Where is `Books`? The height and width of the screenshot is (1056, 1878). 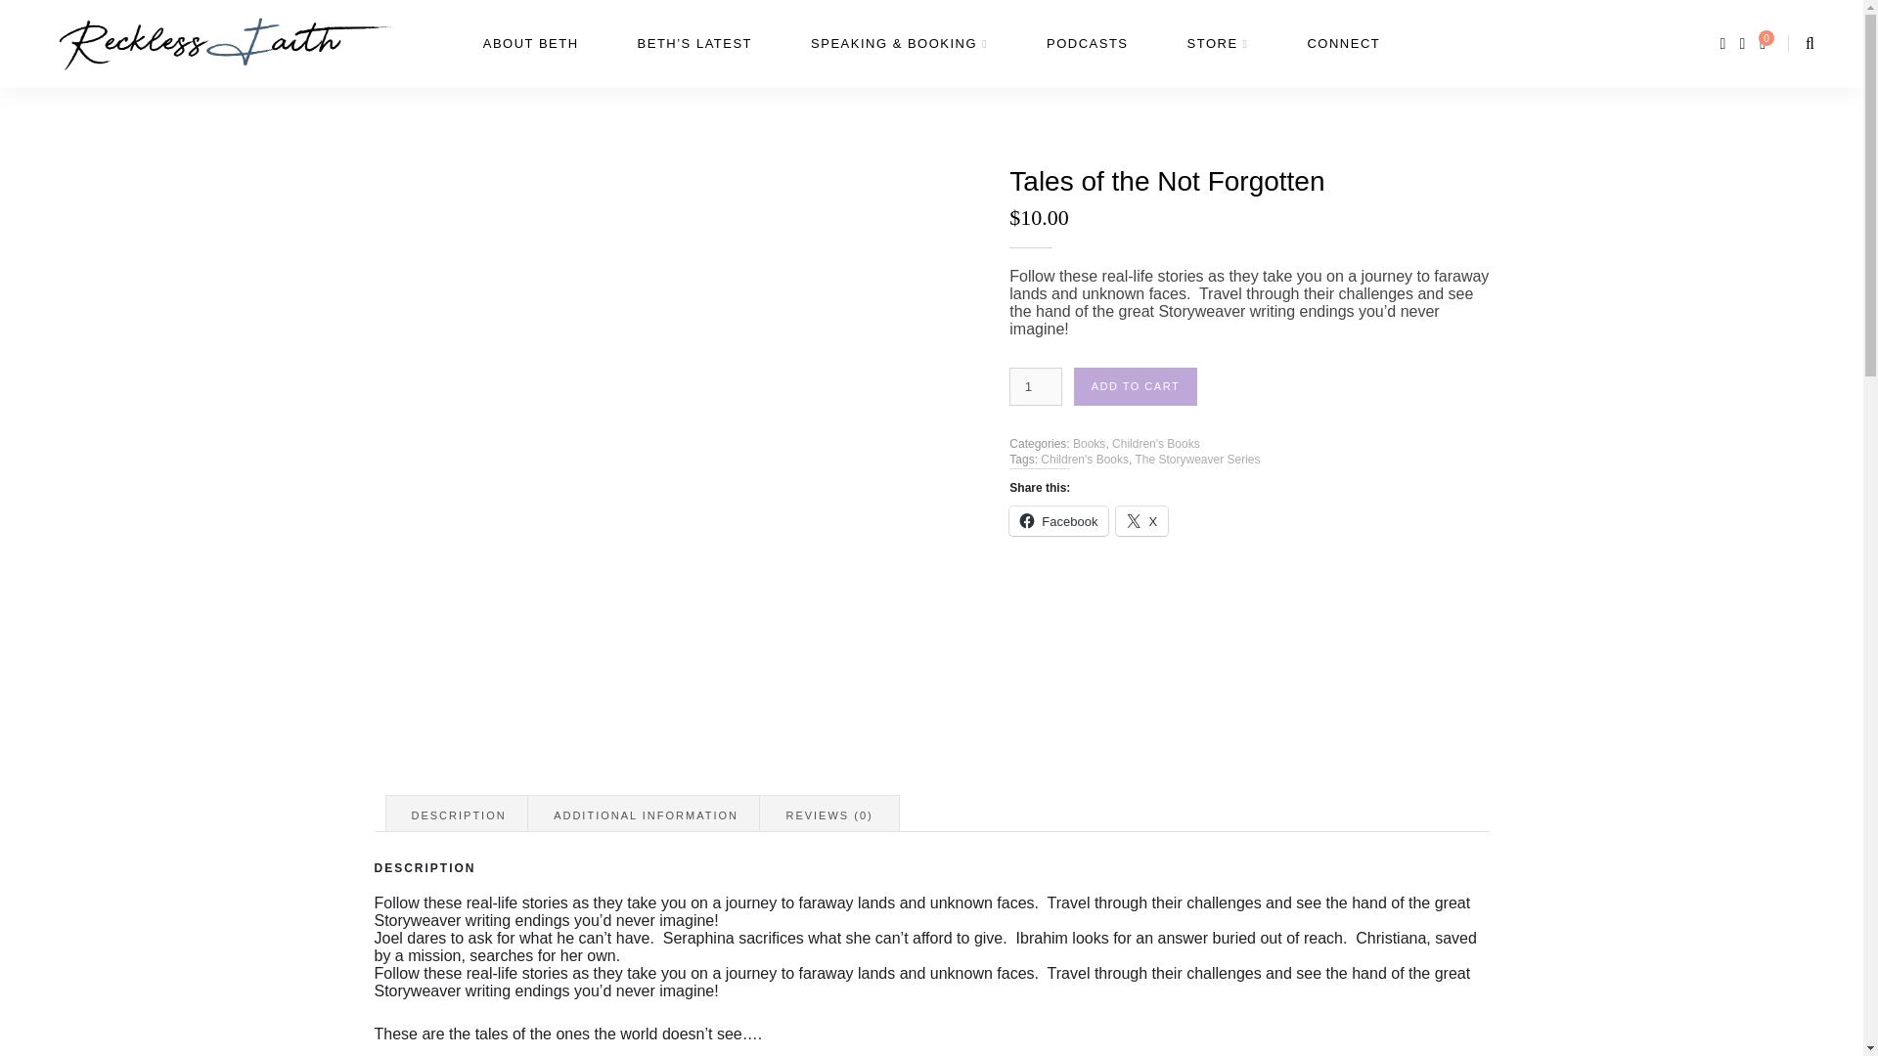 Books is located at coordinates (1089, 444).